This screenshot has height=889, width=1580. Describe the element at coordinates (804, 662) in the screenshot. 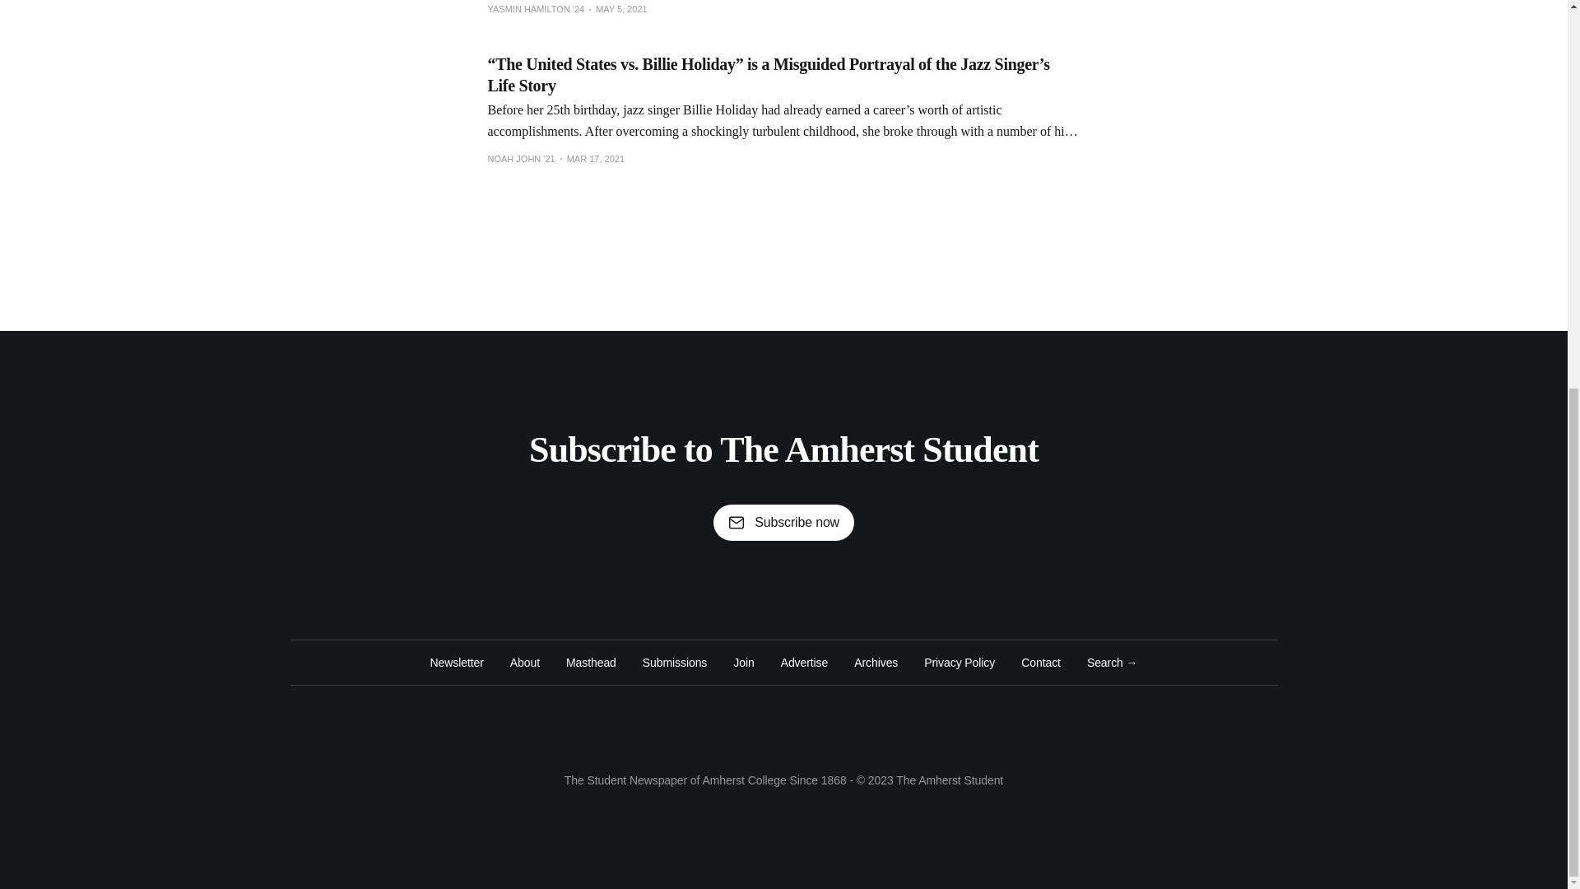

I see `Advertise` at that location.